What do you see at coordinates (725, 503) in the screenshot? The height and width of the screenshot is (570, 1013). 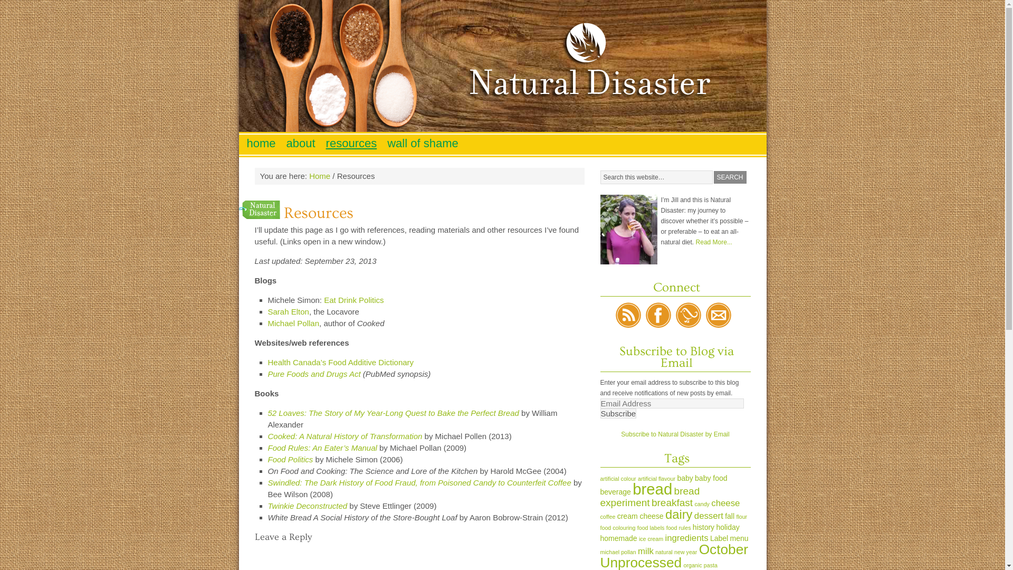 I see `cheese` at bounding box center [725, 503].